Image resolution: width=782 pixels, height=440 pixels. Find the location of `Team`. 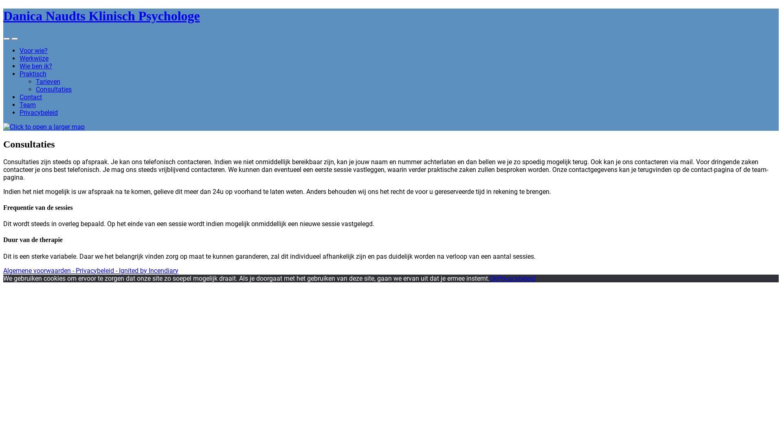

Team is located at coordinates (28, 105).